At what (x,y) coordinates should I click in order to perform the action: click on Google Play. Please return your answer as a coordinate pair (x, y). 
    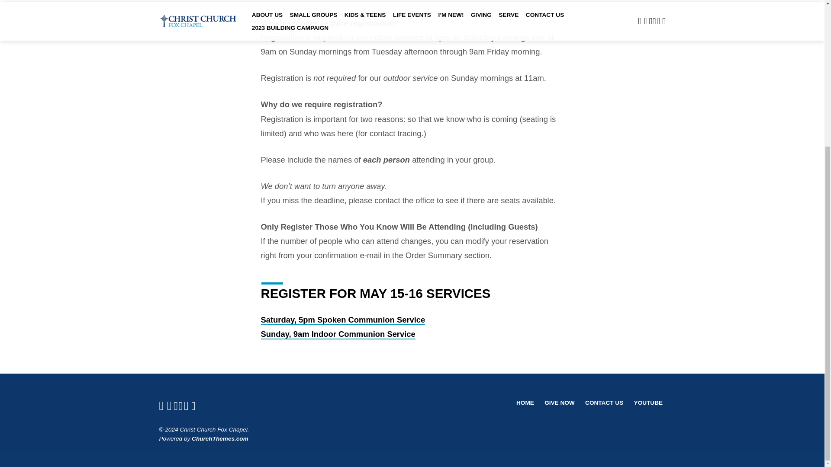
    Looking at the image, I should click on (193, 406).